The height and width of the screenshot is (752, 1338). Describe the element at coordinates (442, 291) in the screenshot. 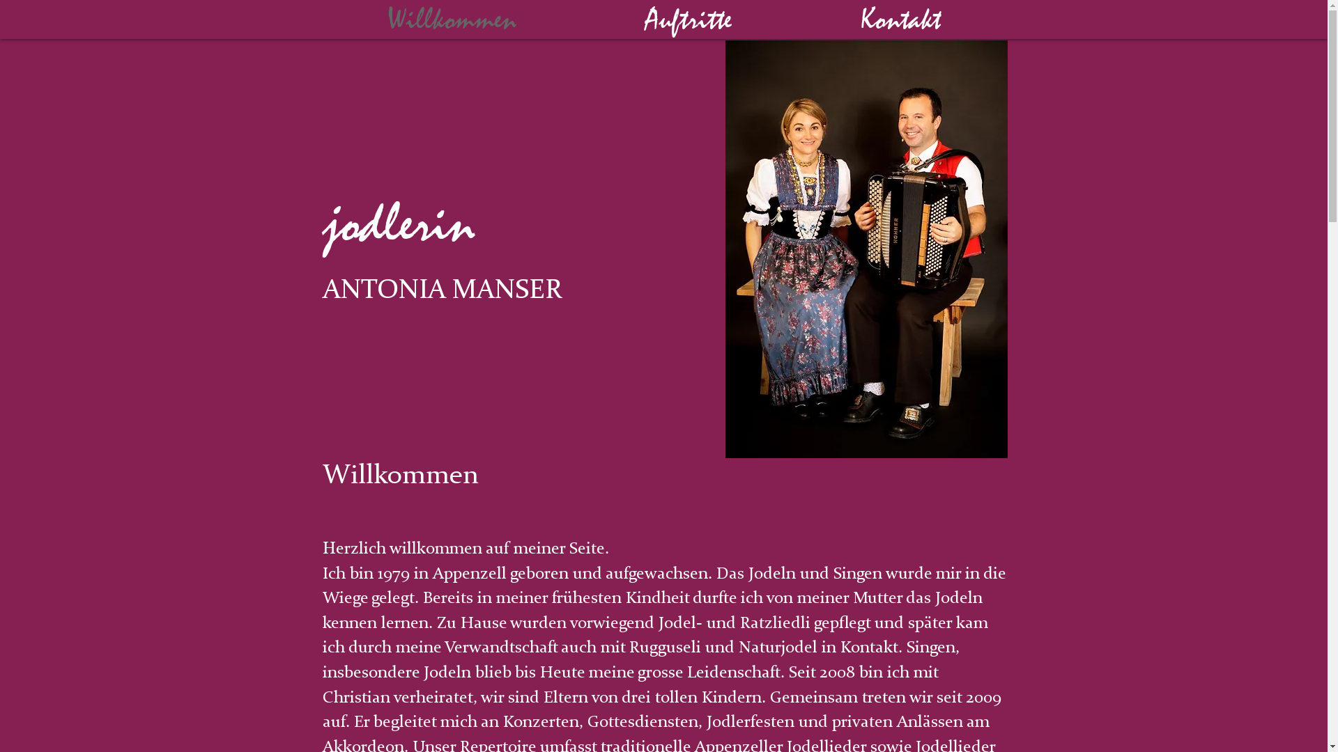

I see `ANTONIA MANSER` at that location.